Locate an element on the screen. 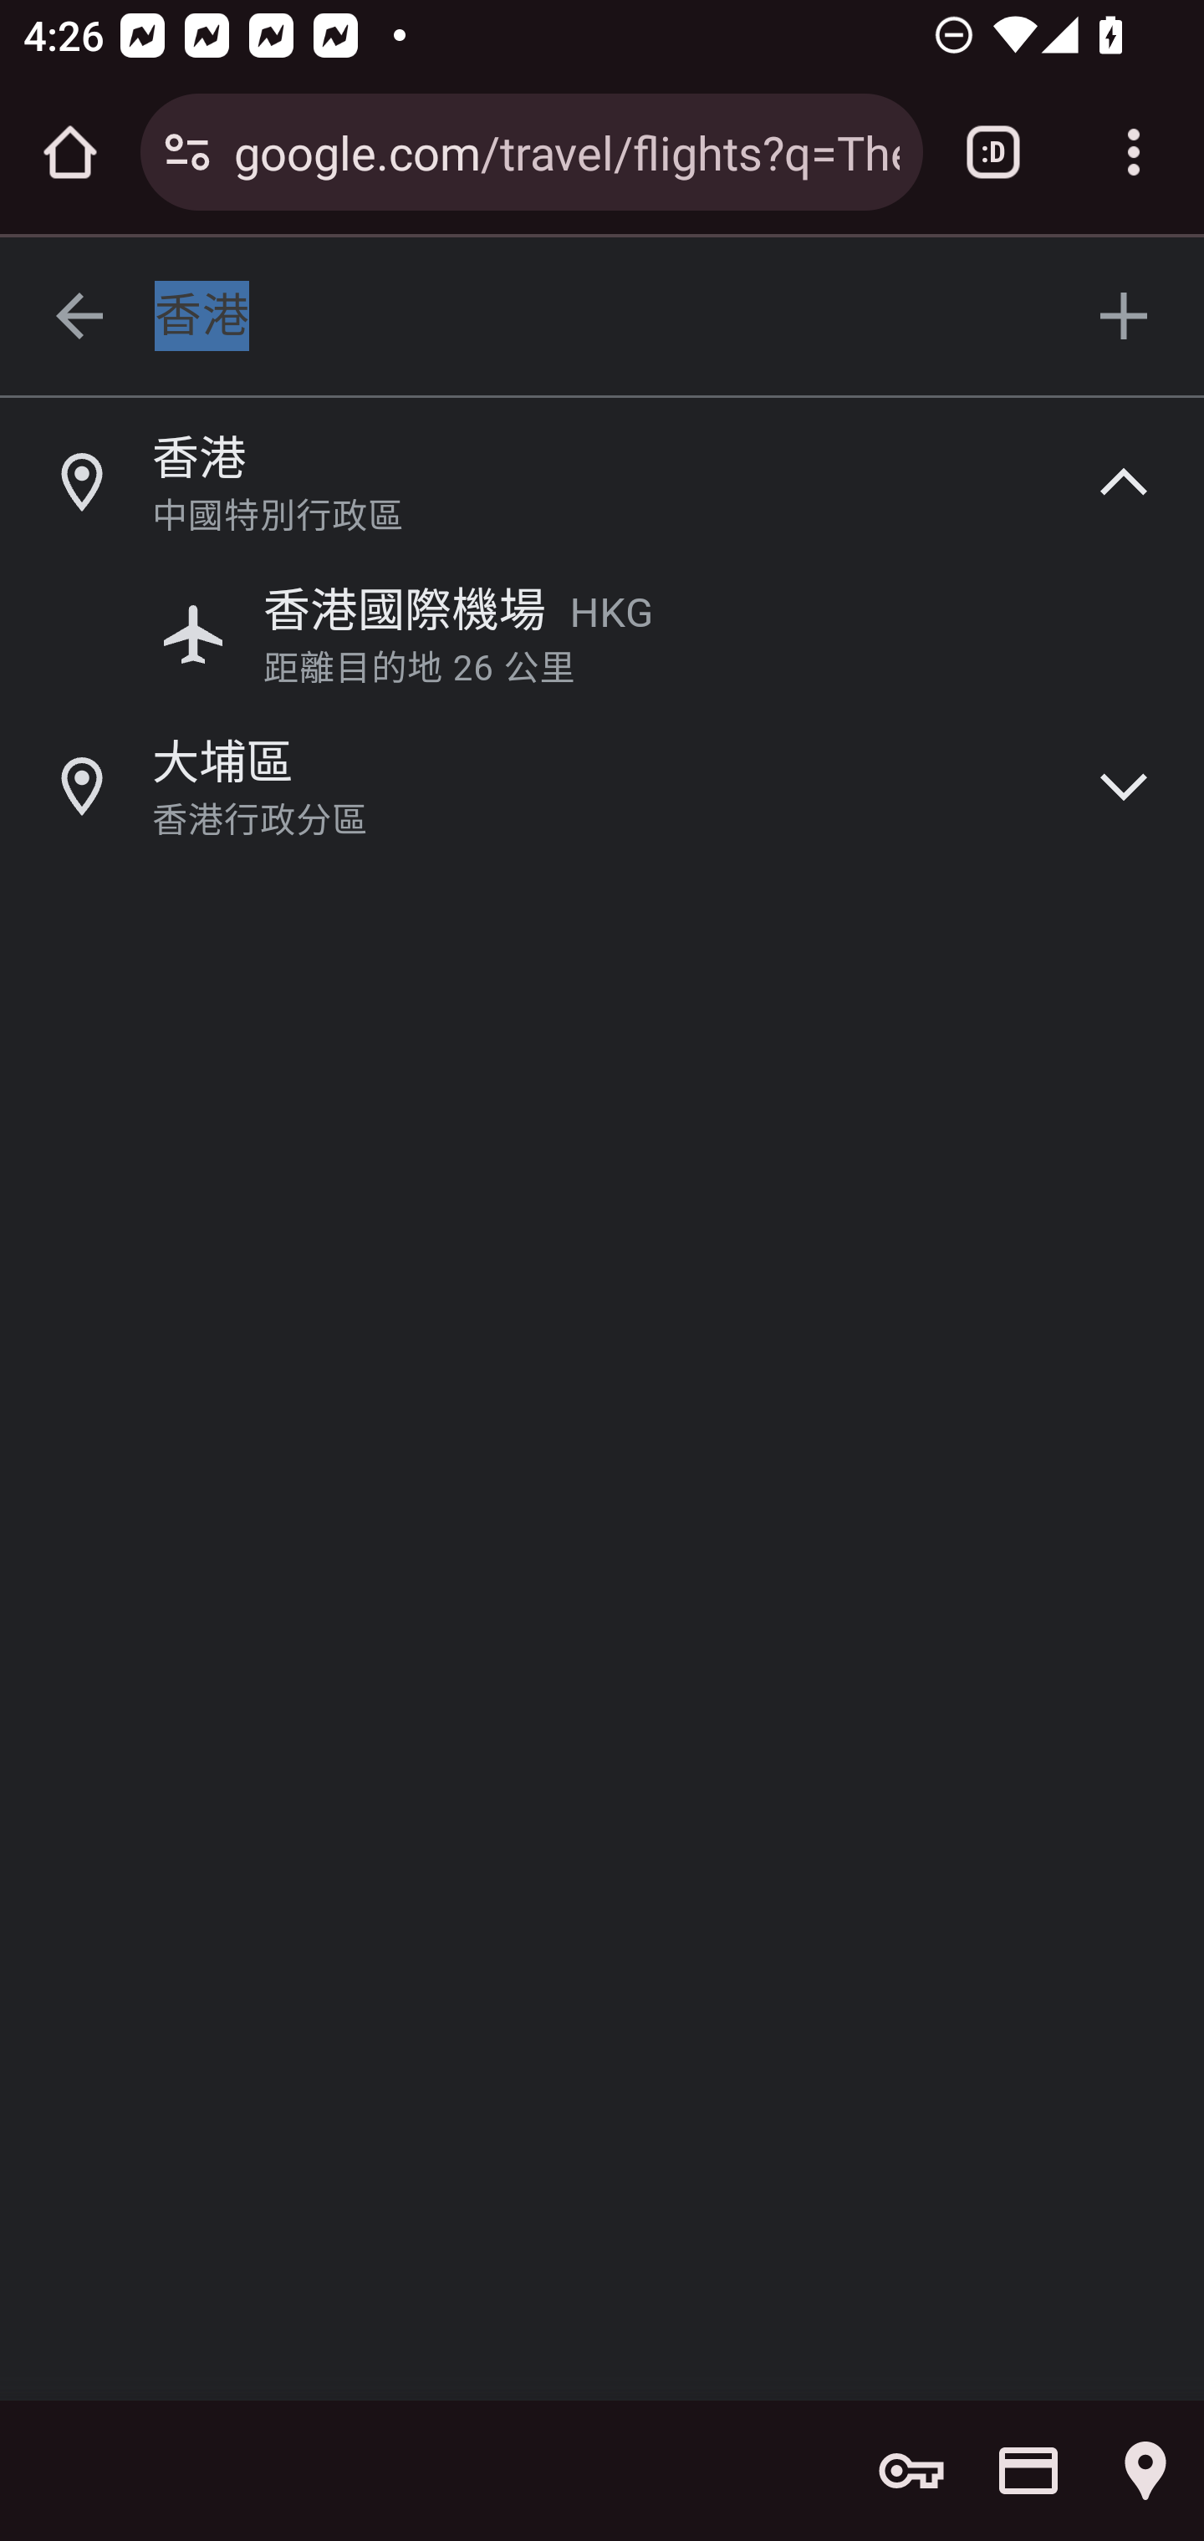  Connection is secure is located at coordinates (187, 152).